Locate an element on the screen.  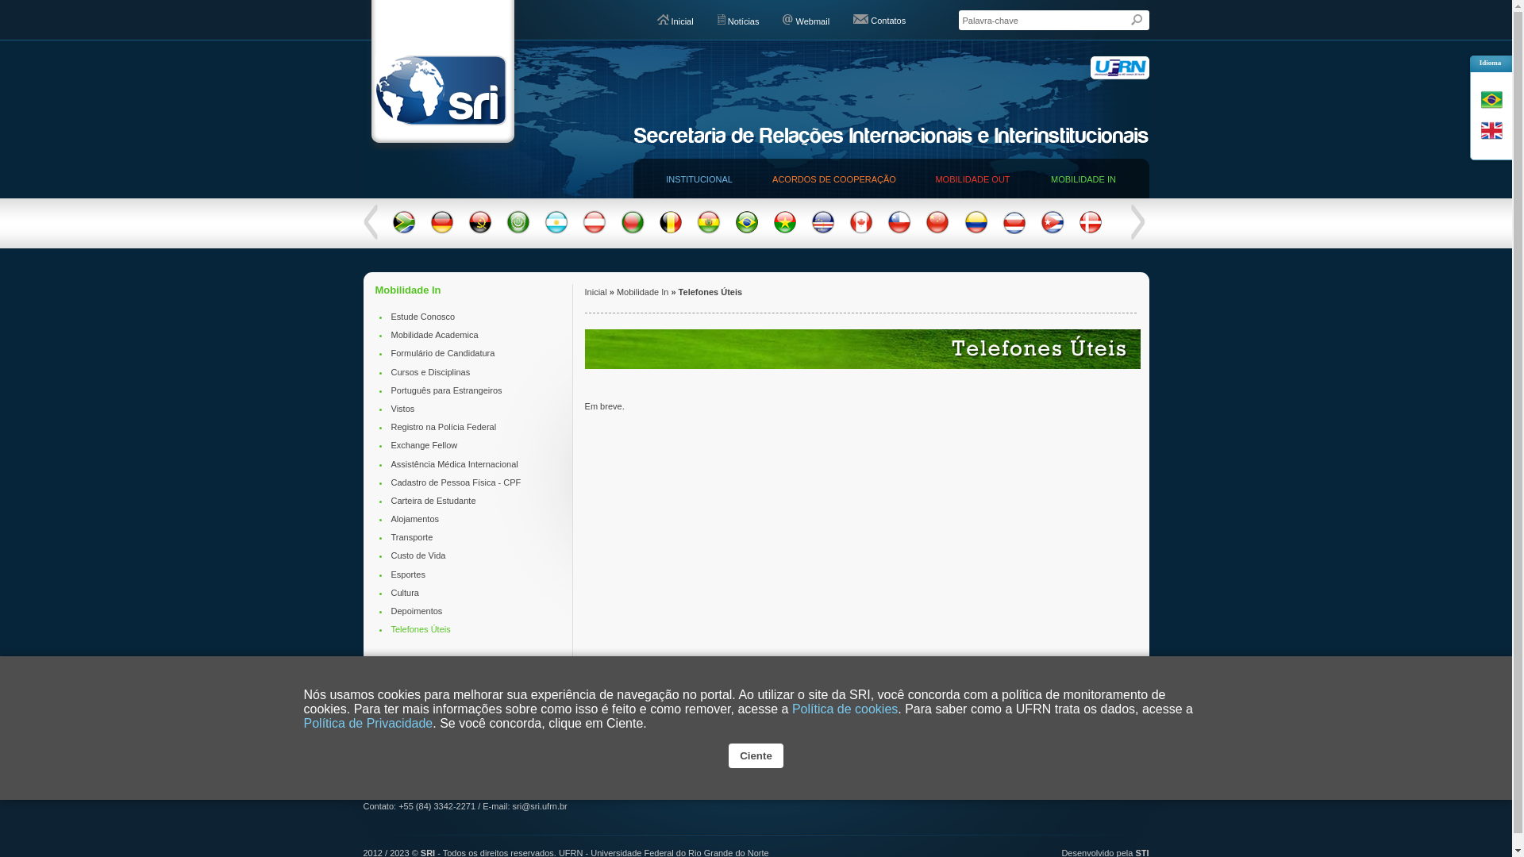
Webmail is located at coordinates (806, 21).